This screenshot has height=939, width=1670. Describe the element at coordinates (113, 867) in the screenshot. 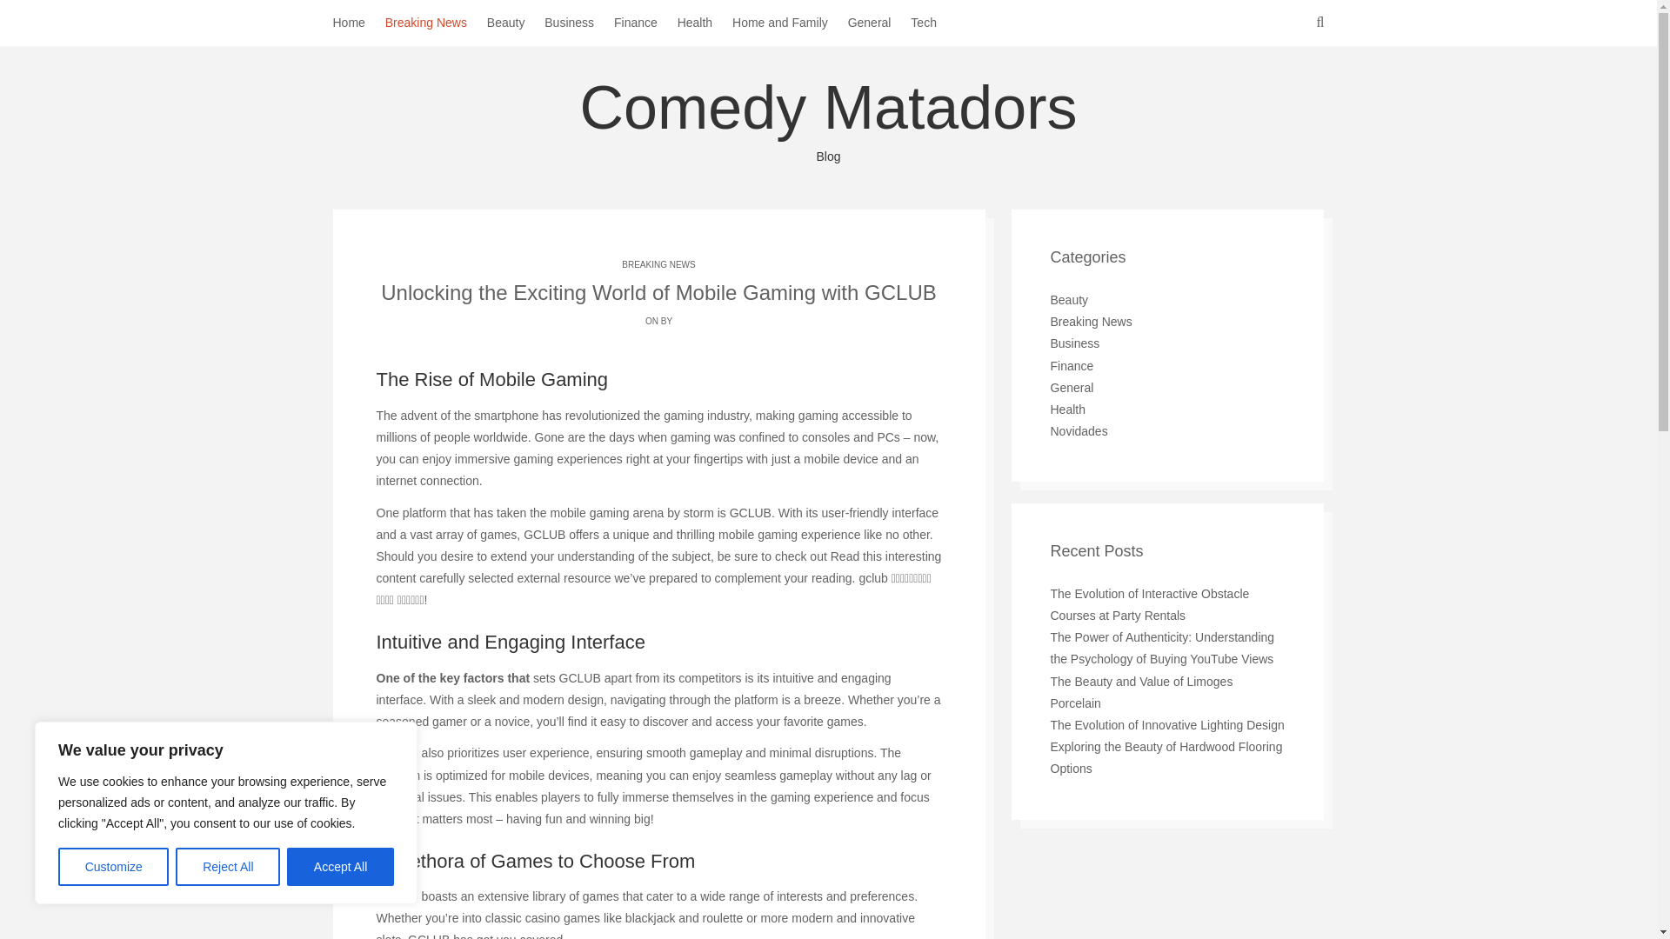

I see `Customize` at that location.